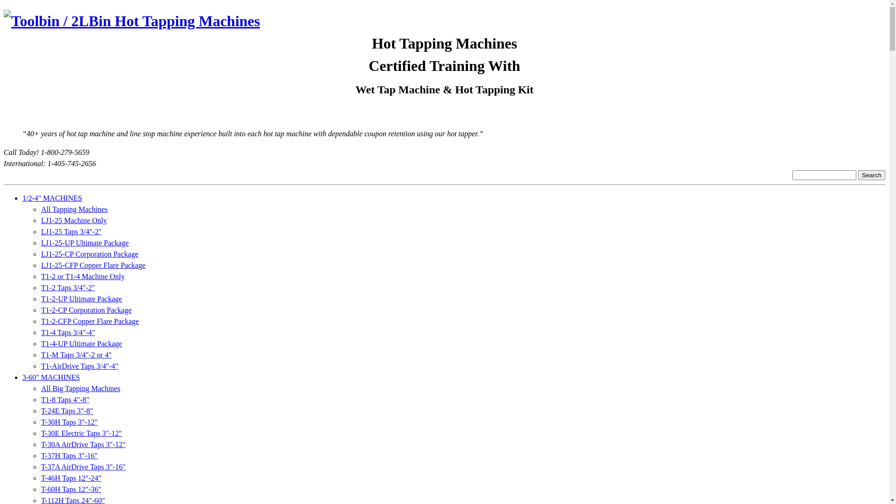 Image resolution: width=896 pixels, height=504 pixels. I want to click on T-37H Taps 3"-16", so click(69, 455).